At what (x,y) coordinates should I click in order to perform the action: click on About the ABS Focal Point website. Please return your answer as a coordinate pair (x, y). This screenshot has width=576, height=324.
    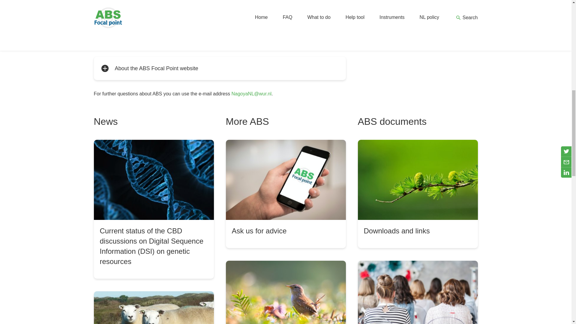
    Looking at the image, I should click on (220, 68).